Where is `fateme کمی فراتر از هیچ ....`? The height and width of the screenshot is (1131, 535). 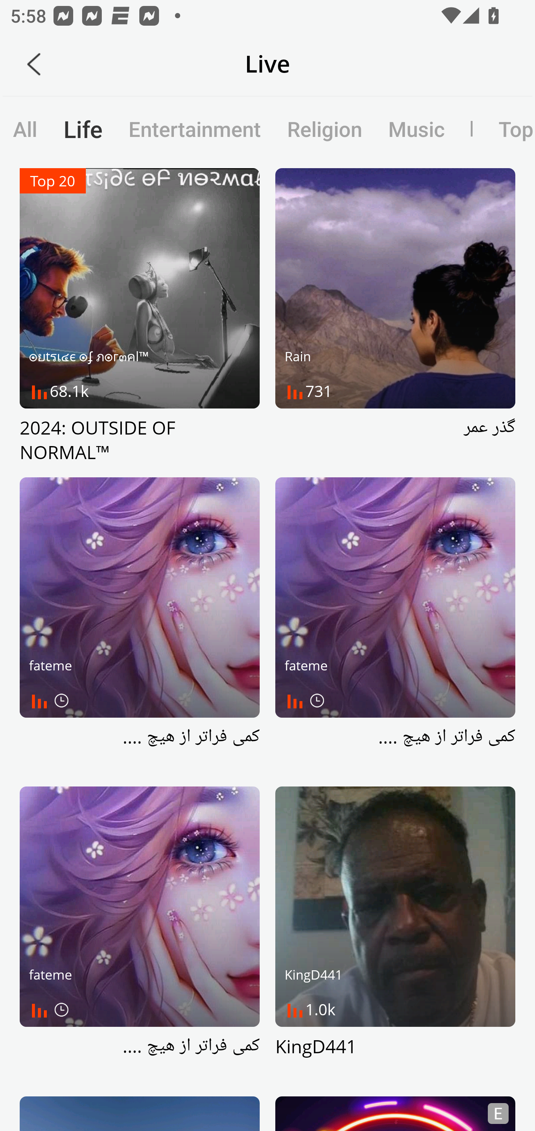
fateme کمی فراتر از هیچ .... is located at coordinates (395, 625).